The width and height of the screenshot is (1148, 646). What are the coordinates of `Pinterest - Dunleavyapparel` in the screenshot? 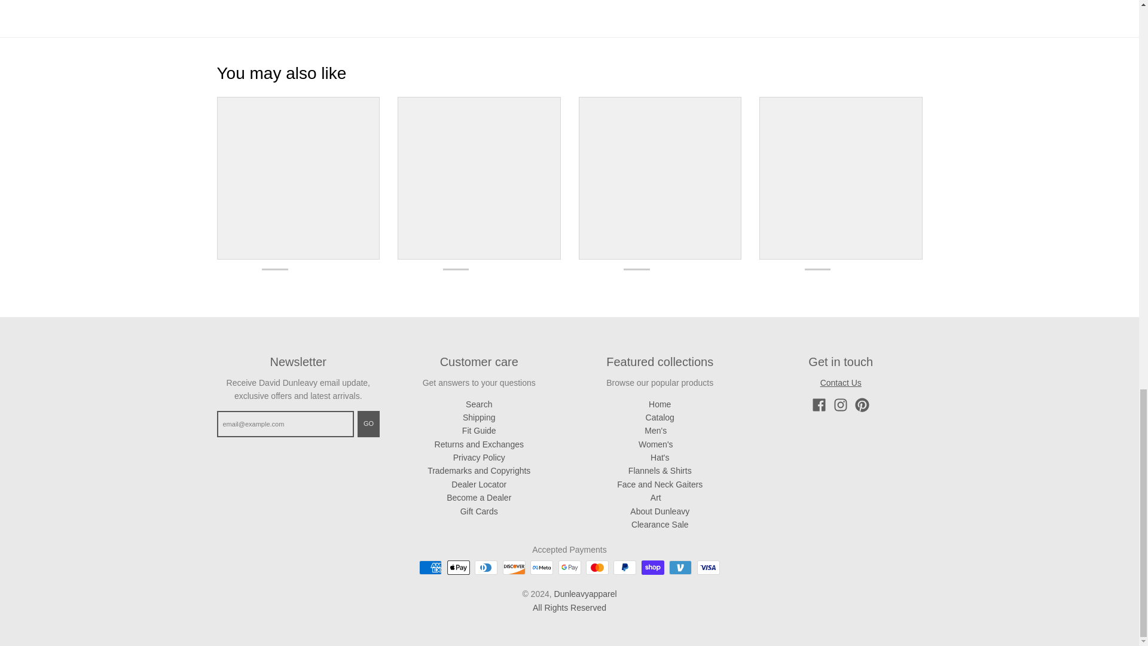 It's located at (862, 405).